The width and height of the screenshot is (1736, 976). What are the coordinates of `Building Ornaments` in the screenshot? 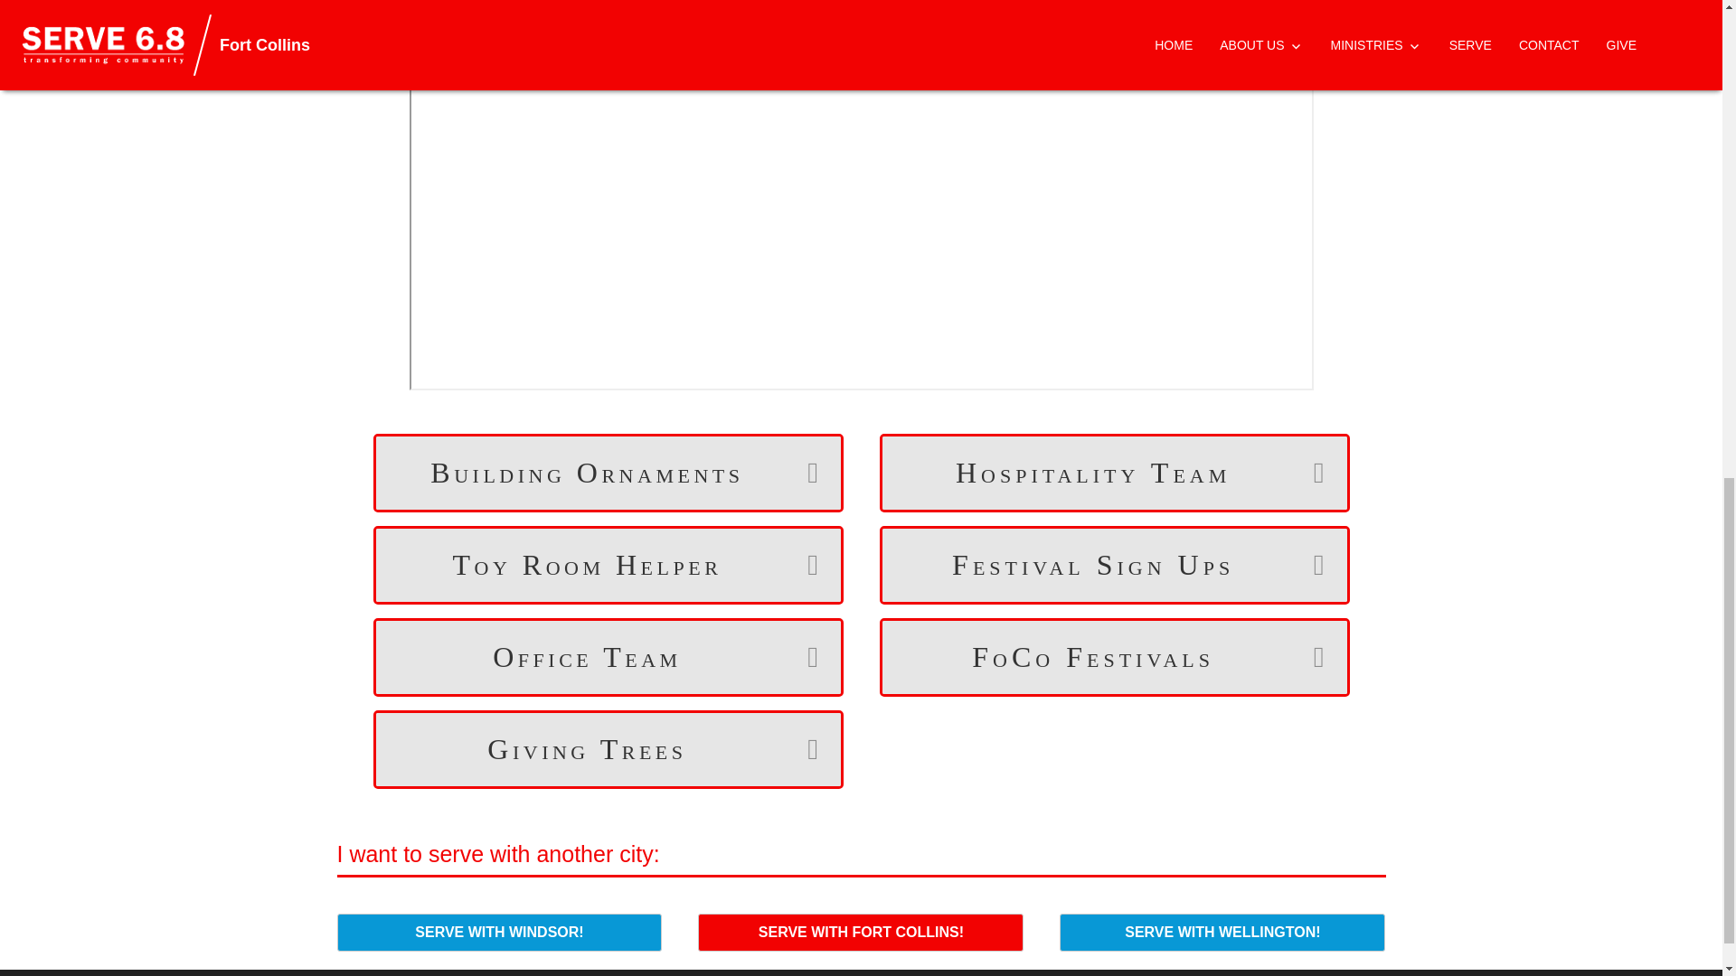 It's located at (588, 472).